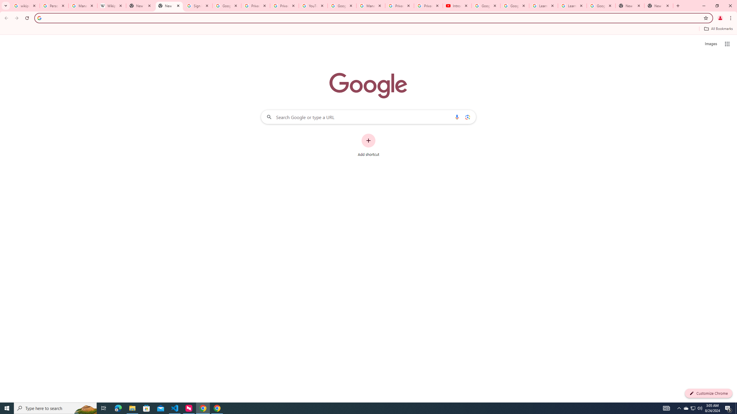 The width and height of the screenshot is (737, 414). I want to click on Google Account Help, so click(514, 6).